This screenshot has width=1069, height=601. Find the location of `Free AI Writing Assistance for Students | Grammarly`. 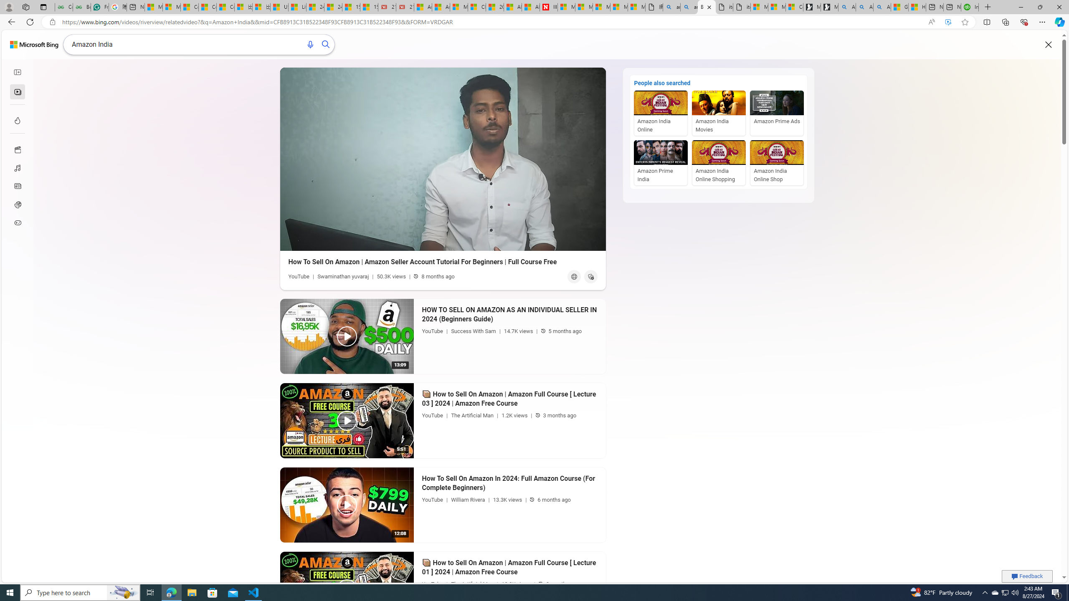

Free AI Writing Assistance for Students | Grammarly is located at coordinates (99, 7).